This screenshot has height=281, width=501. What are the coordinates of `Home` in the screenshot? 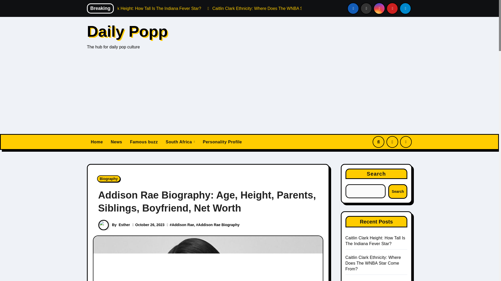 It's located at (97, 142).